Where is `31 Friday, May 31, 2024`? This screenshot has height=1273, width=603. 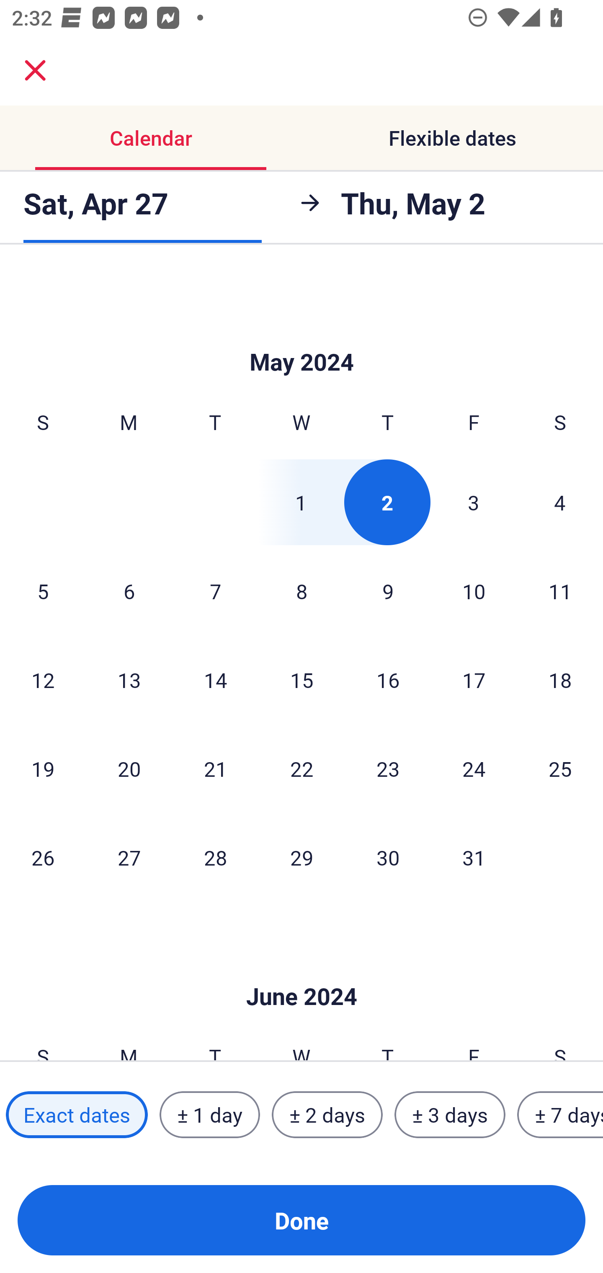 31 Friday, May 31, 2024 is located at coordinates (474, 857).